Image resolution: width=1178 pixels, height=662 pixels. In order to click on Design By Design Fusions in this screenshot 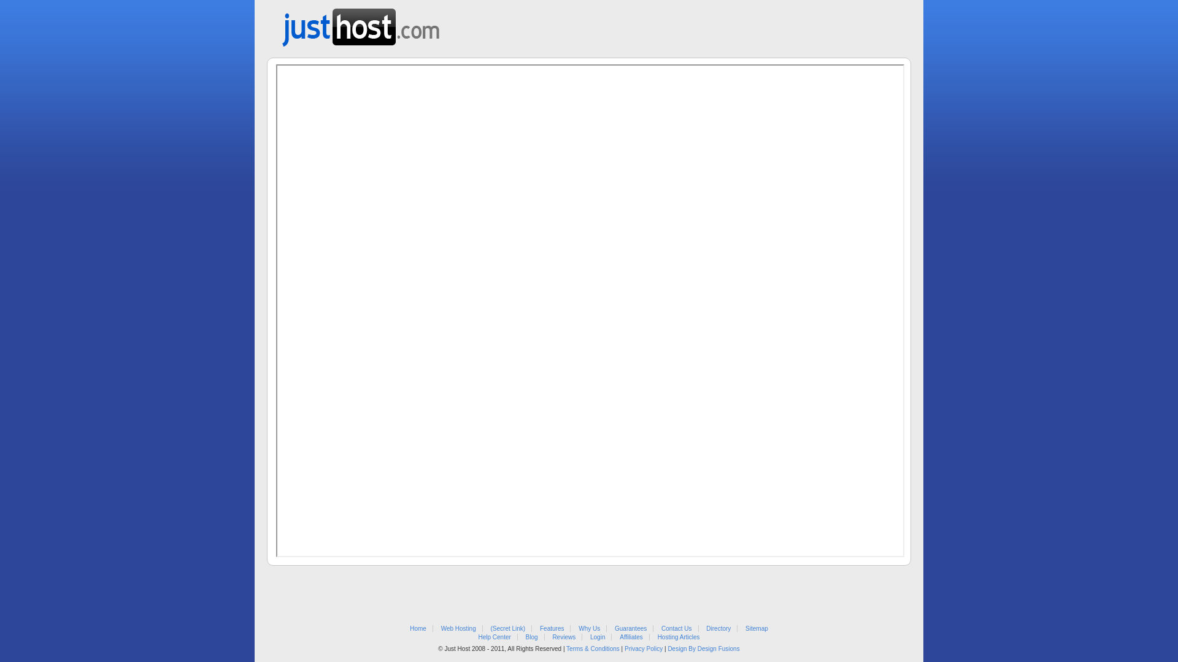, I will do `click(703, 649)`.